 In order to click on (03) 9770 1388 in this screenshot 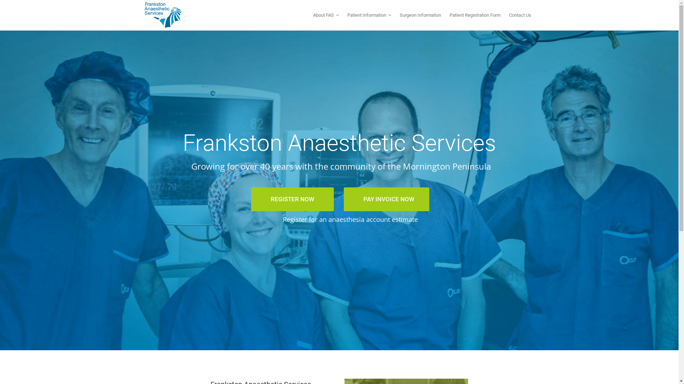, I will do `click(313, 325)`.